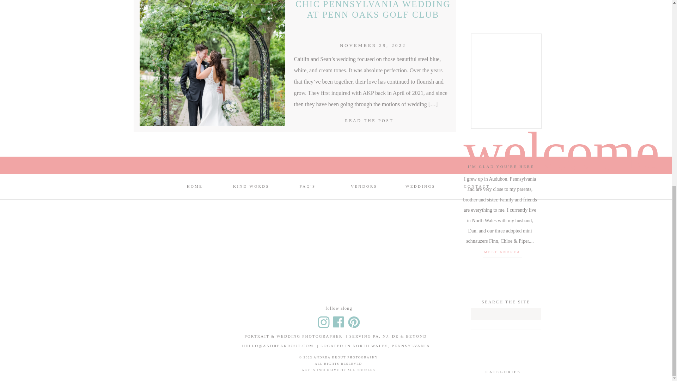 The width and height of the screenshot is (677, 381). I want to click on READ THE POST, so click(372, 120).